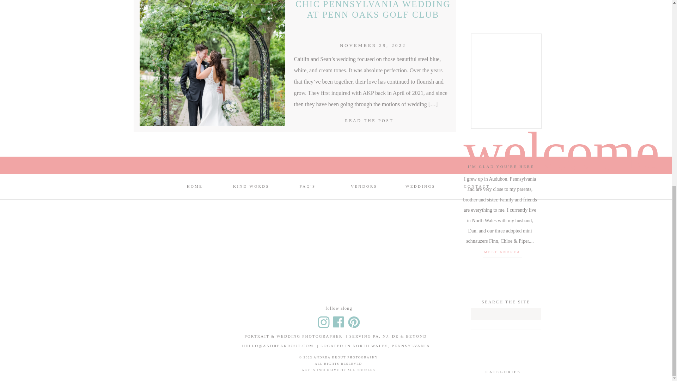 The width and height of the screenshot is (677, 381). I want to click on READ THE POST, so click(372, 120).